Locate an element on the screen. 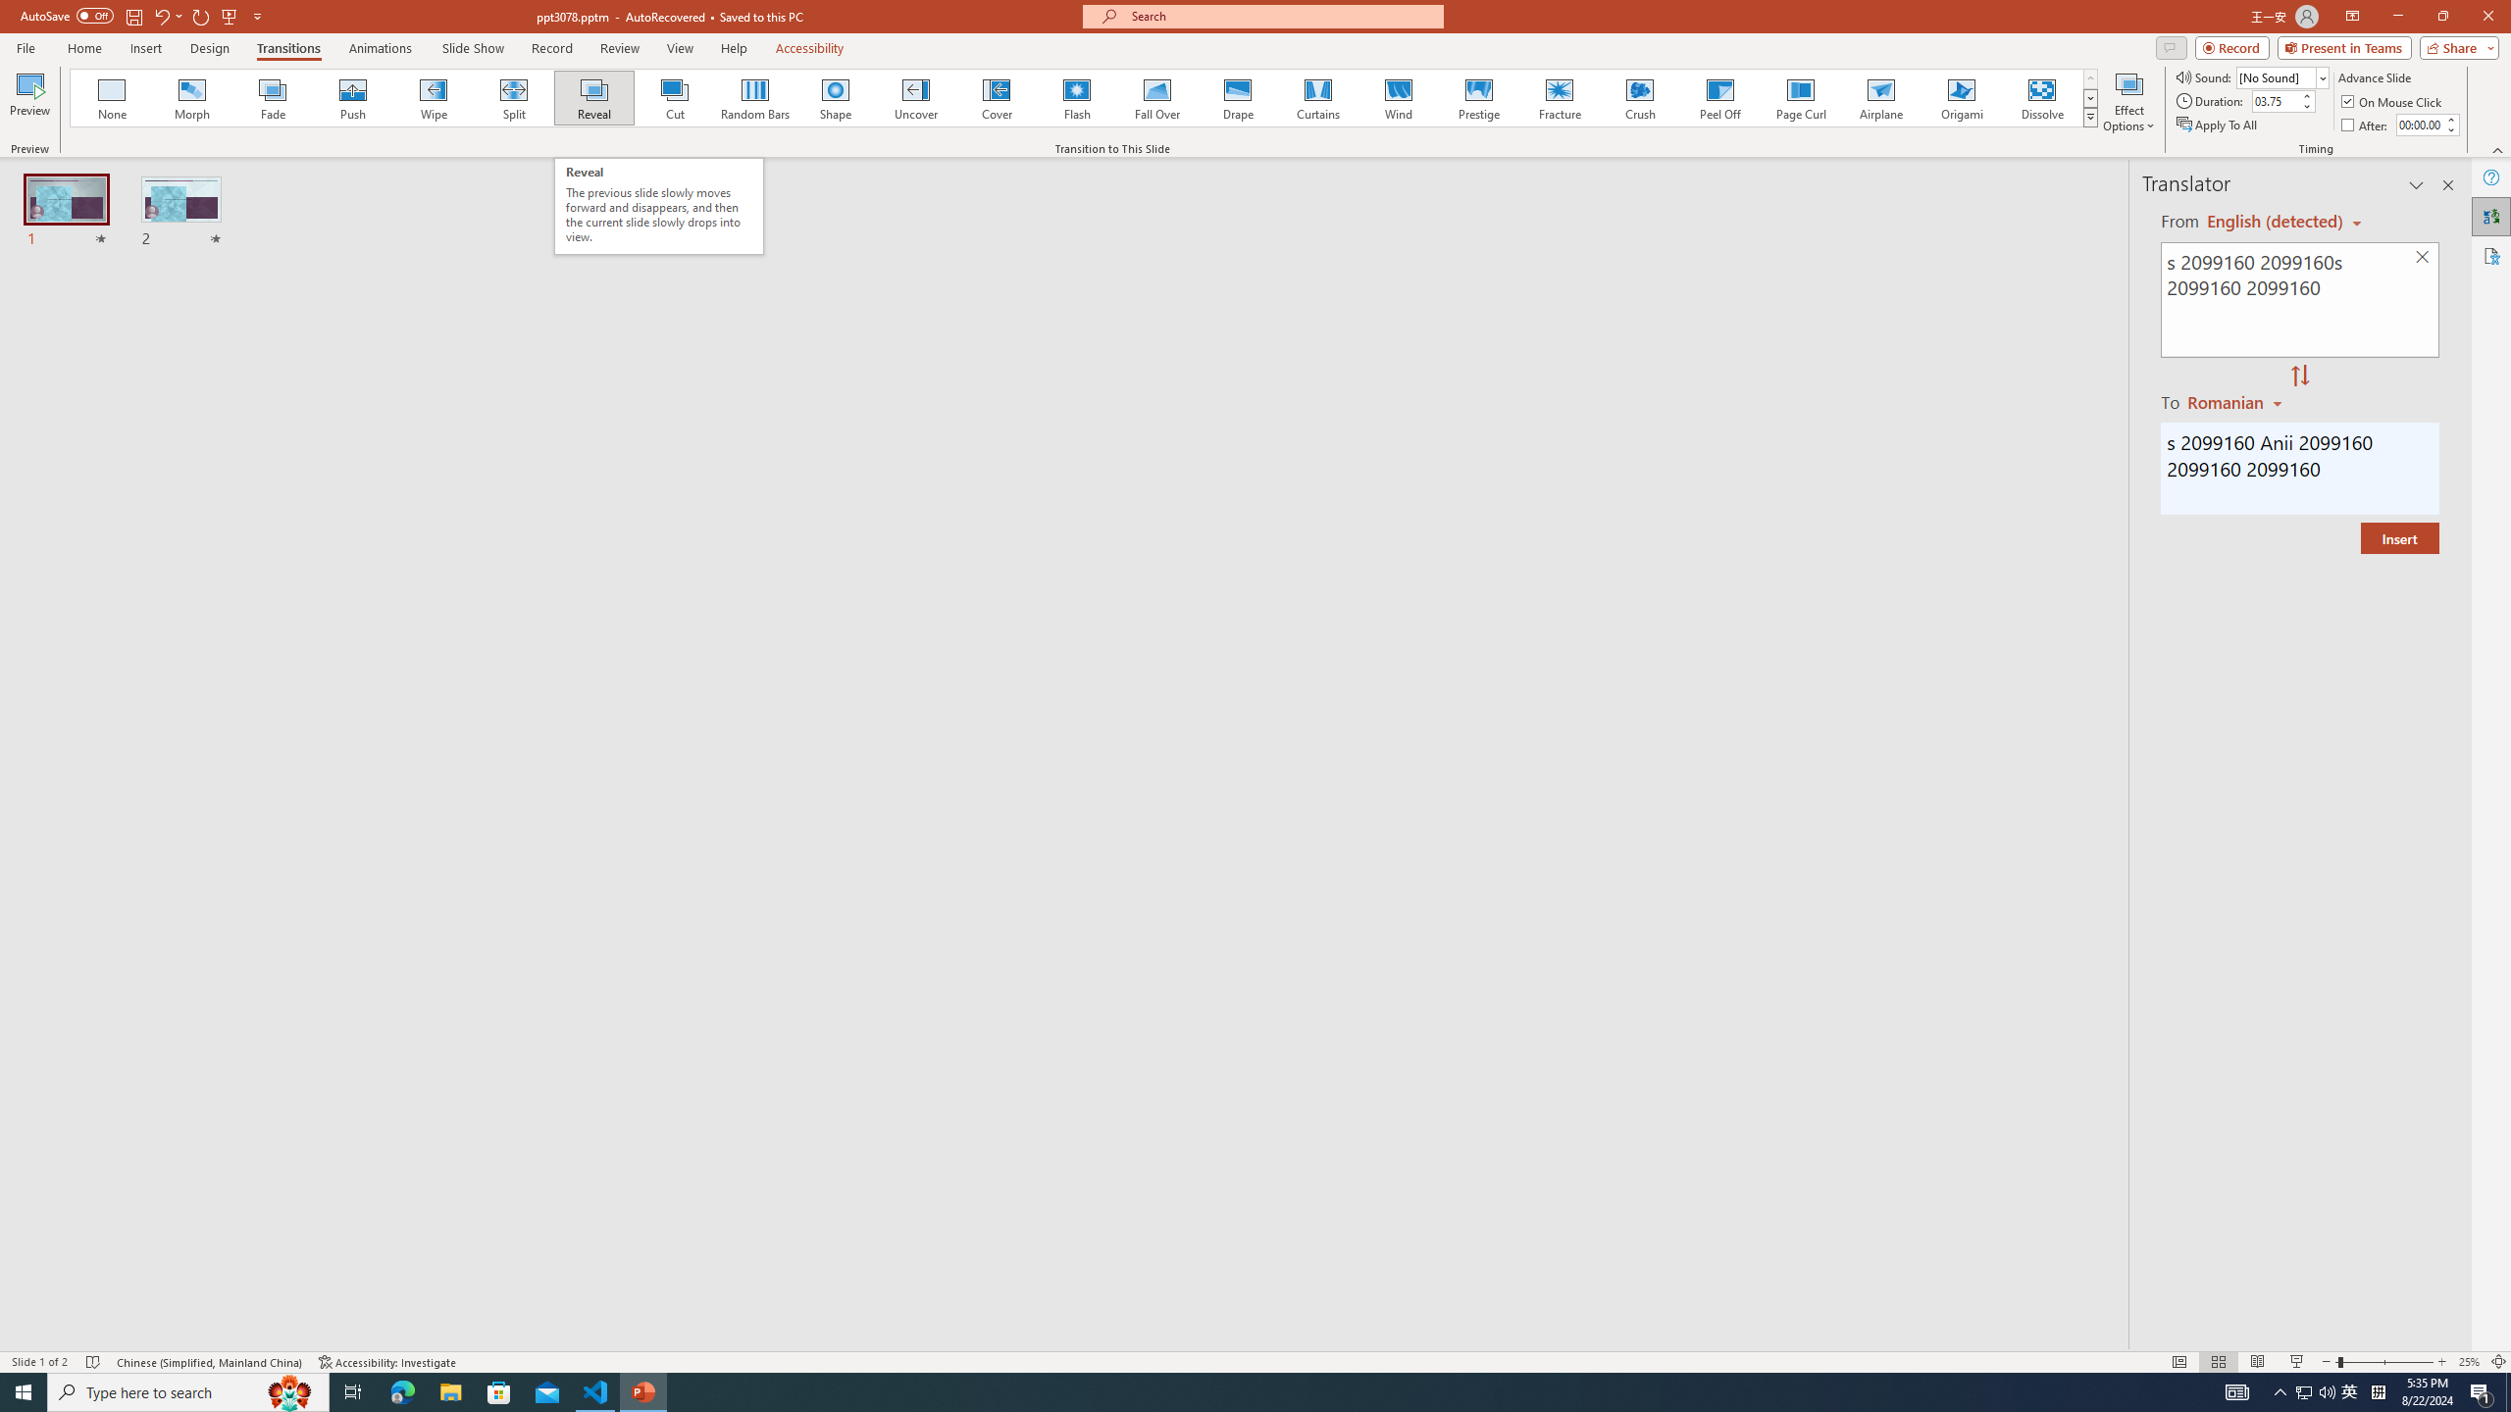  Romanian is located at coordinates (2236, 401).